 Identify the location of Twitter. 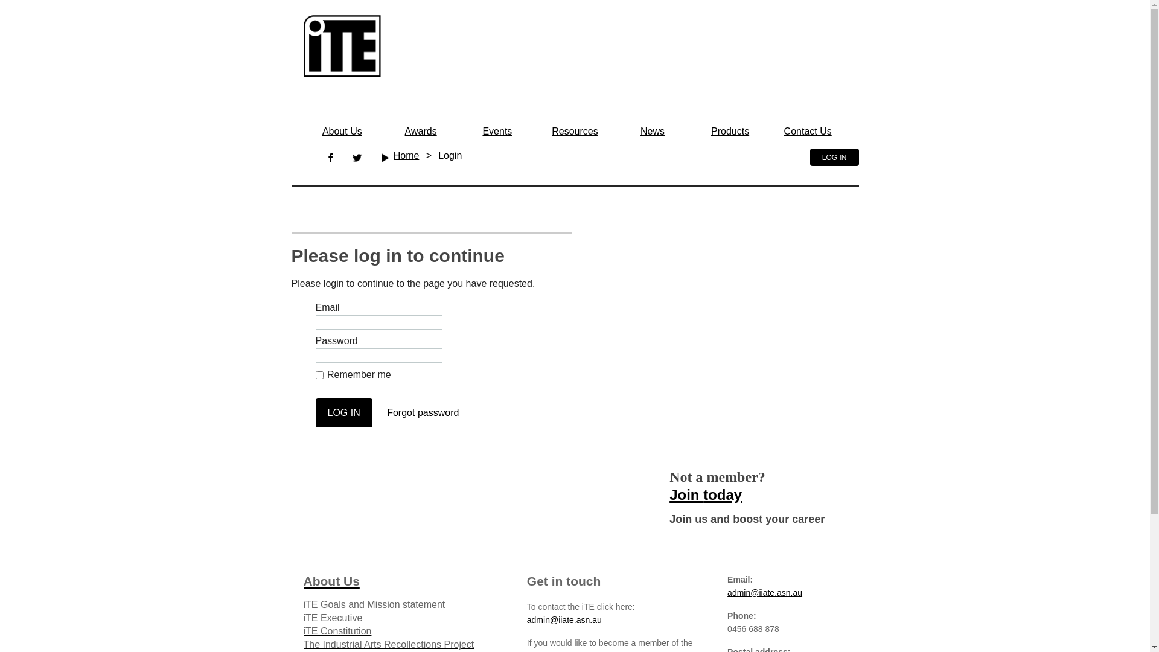
(357, 158).